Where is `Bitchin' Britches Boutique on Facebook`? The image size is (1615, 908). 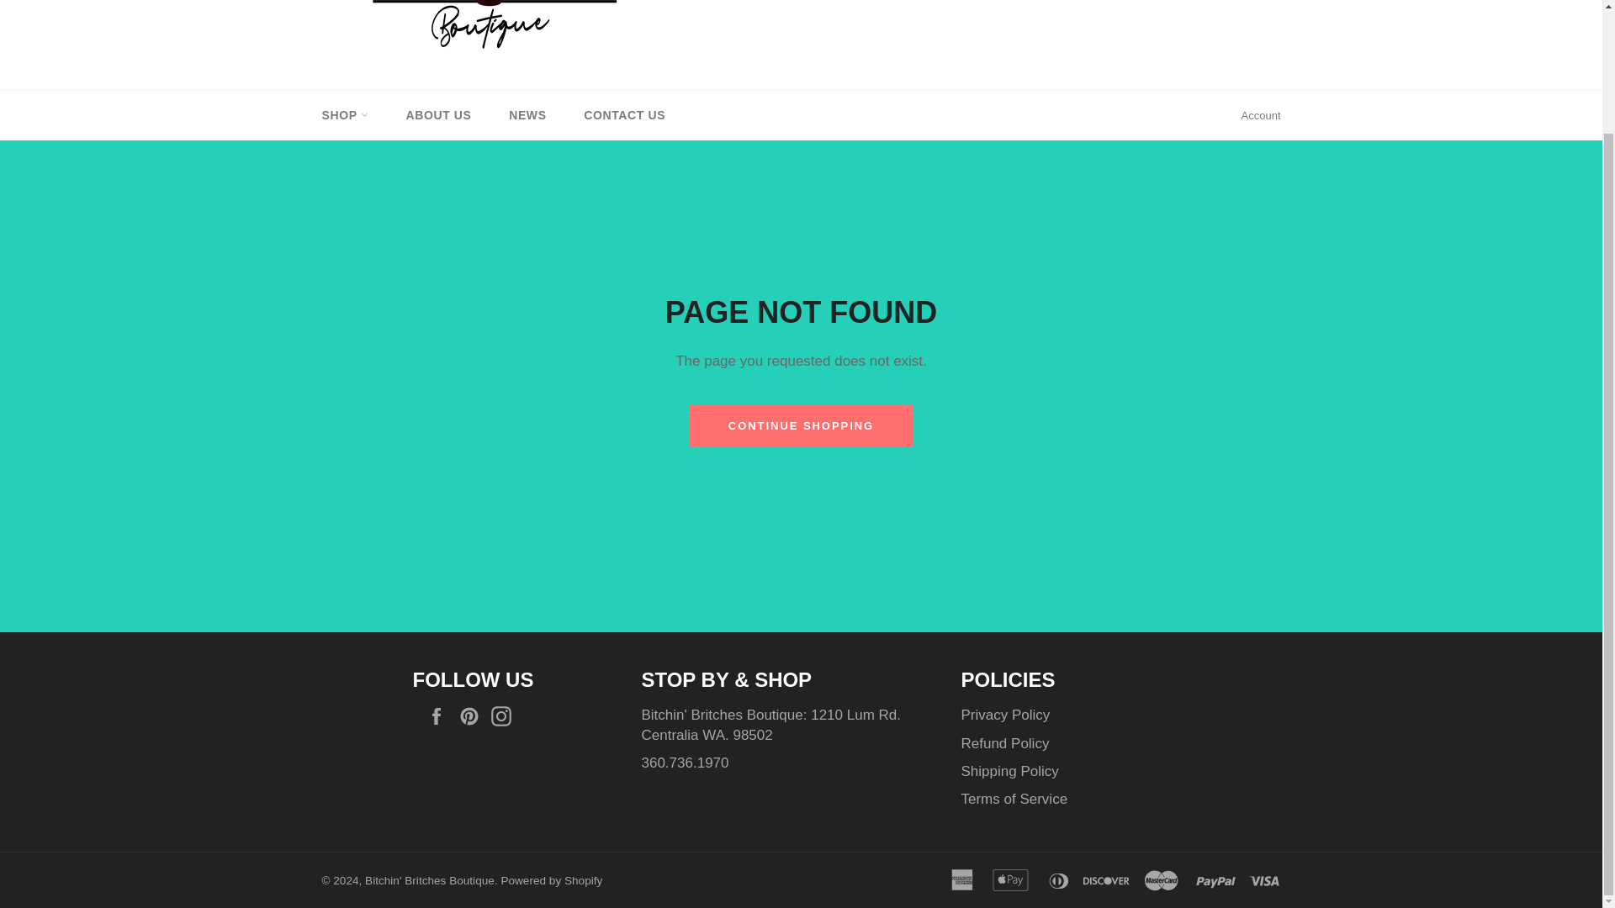
Bitchin' Britches Boutique on Facebook is located at coordinates (441, 716).